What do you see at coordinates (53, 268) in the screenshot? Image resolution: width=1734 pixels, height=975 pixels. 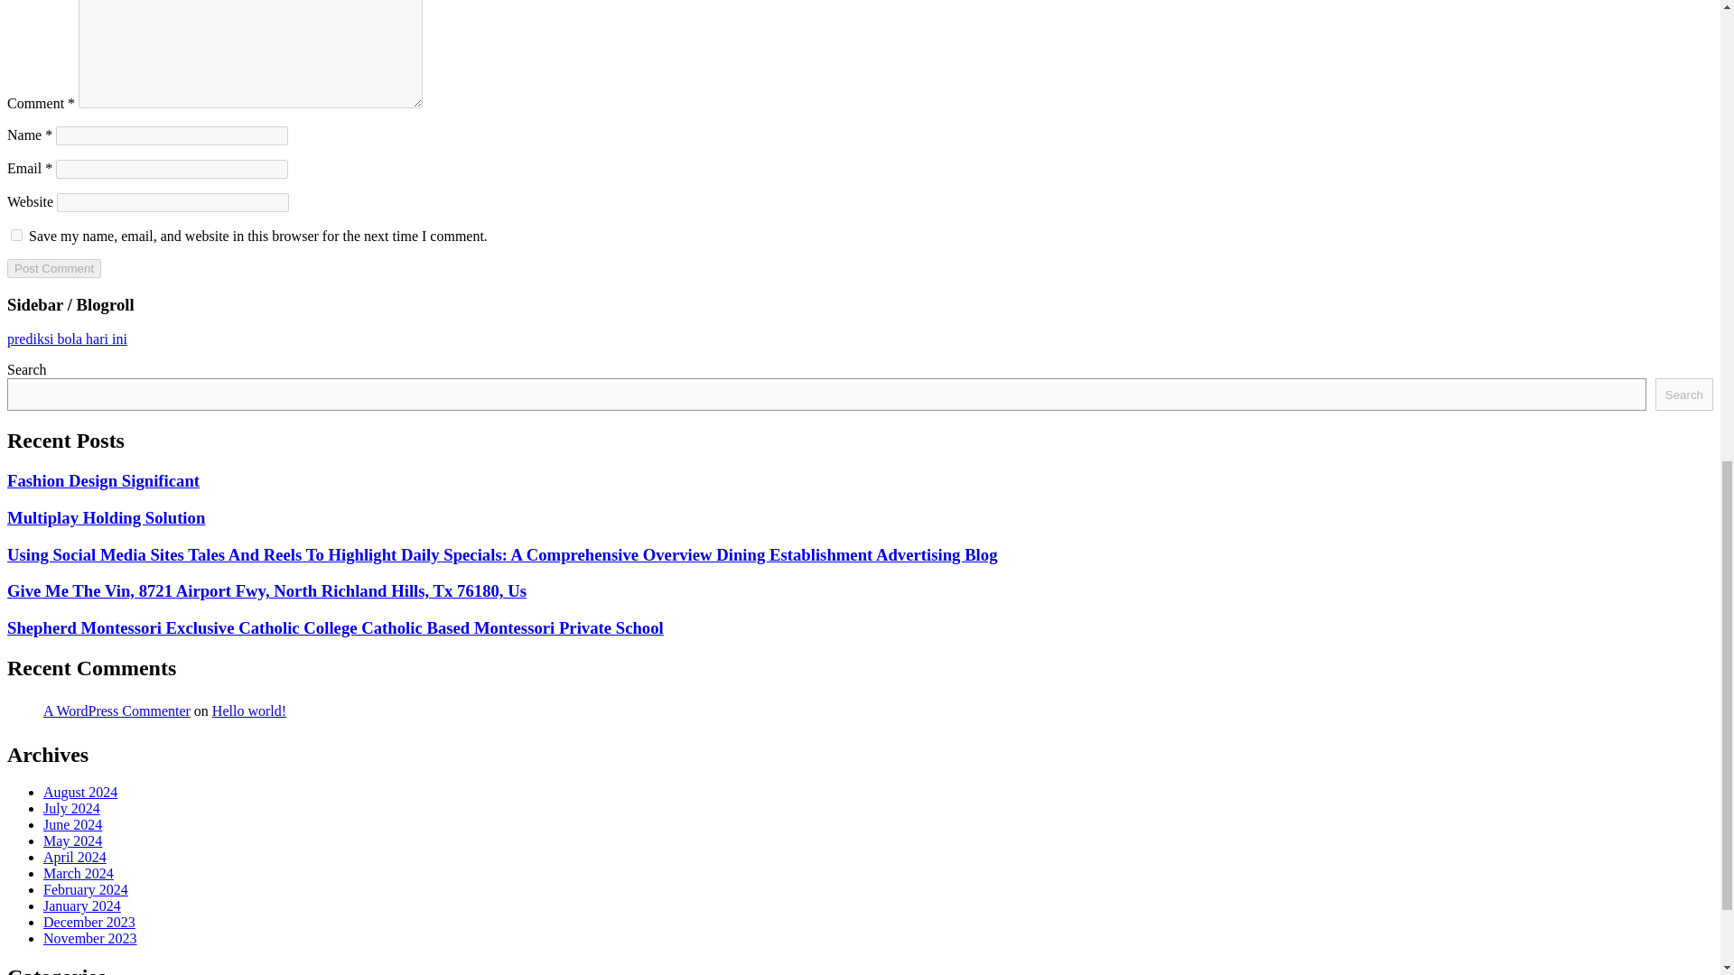 I see `Post Comment` at bounding box center [53, 268].